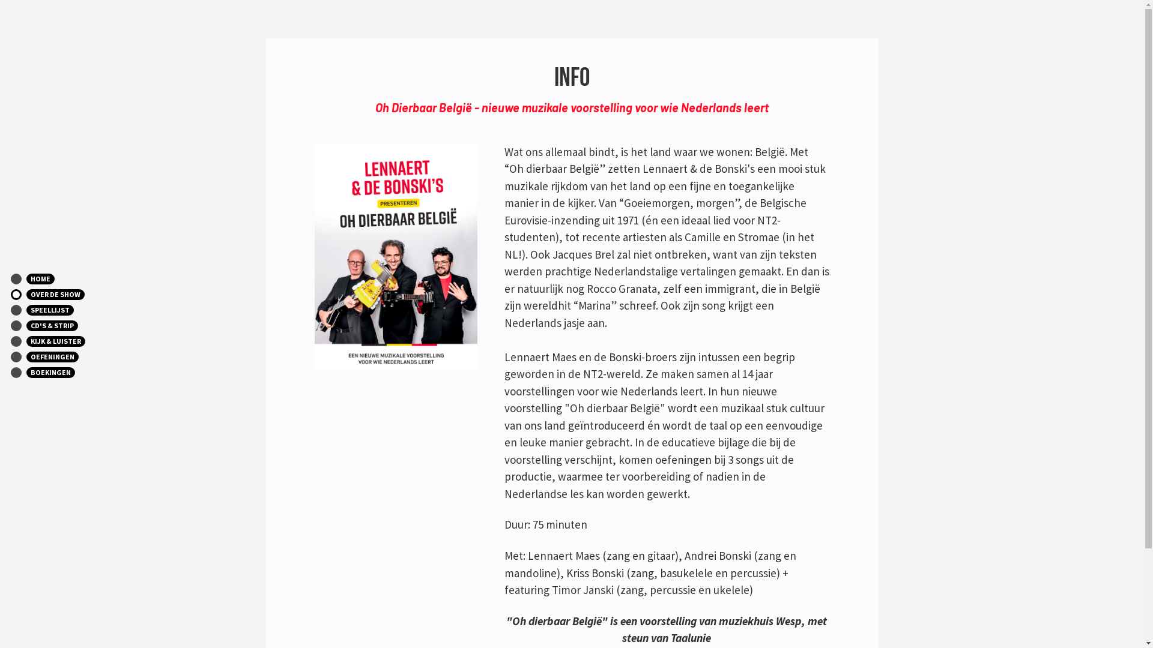 This screenshot has height=648, width=1153. What do you see at coordinates (65, 341) in the screenshot?
I see `KIJK & LUISTER` at bounding box center [65, 341].